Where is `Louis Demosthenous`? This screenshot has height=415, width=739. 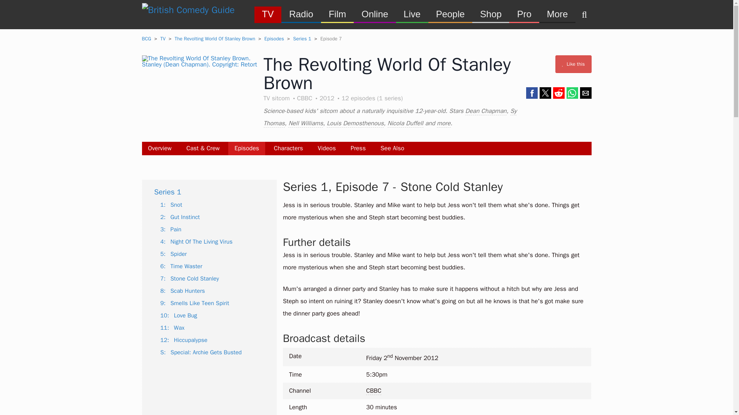
Louis Demosthenous is located at coordinates (355, 123).